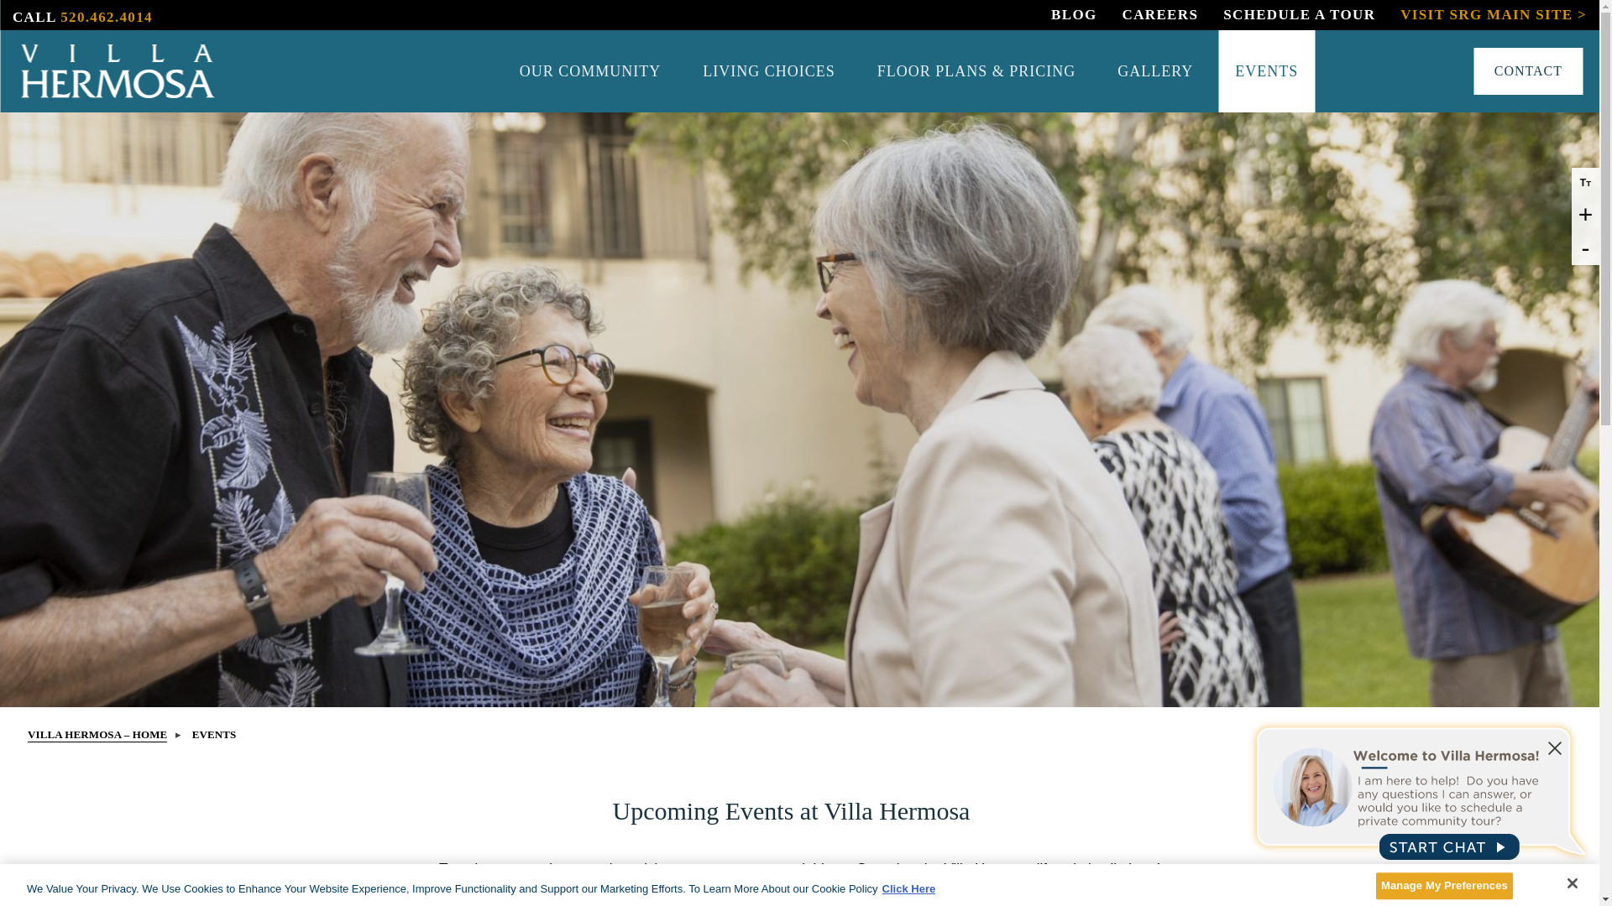 This screenshot has height=906, width=1612. What do you see at coordinates (1155, 70) in the screenshot?
I see `GALLERY` at bounding box center [1155, 70].